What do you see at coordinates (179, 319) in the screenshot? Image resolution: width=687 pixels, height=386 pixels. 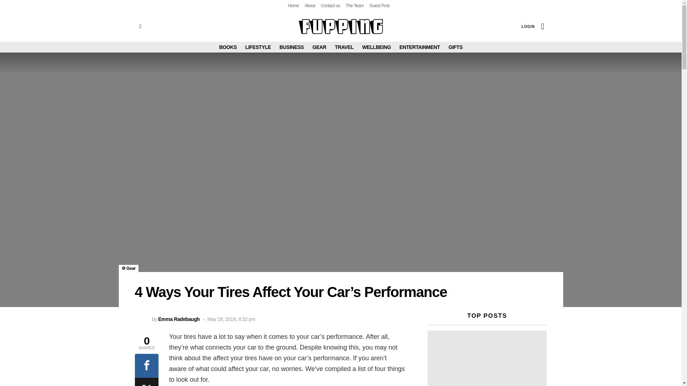 I see `Emma Radebaugh` at bounding box center [179, 319].